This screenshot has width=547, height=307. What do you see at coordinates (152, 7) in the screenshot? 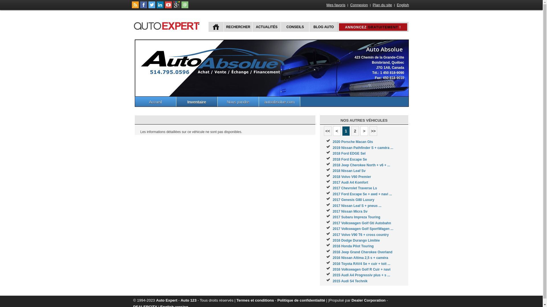
I see `Suivez autoExpert.ca sur Twitter` at bounding box center [152, 7].